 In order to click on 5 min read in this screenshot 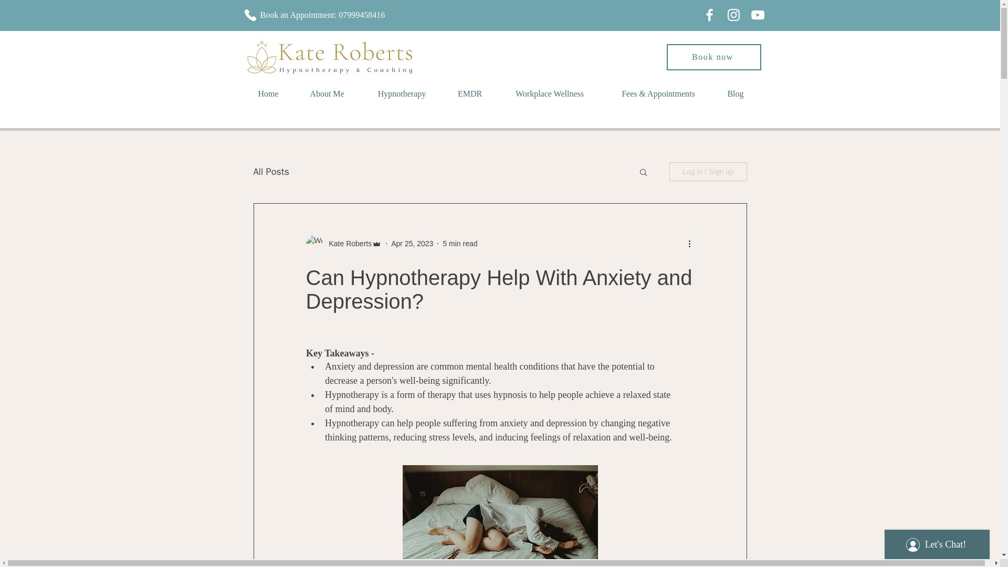, I will do `click(459, 243)`.